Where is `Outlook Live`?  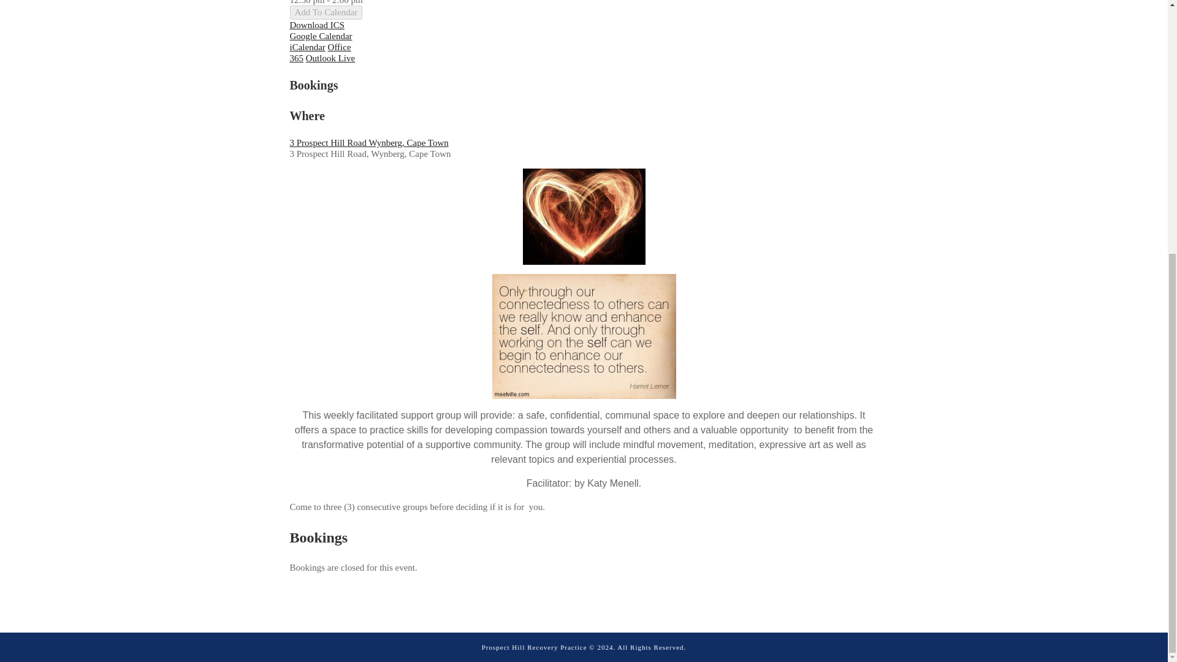 Outlook Live is located at coordinates (330, 58).